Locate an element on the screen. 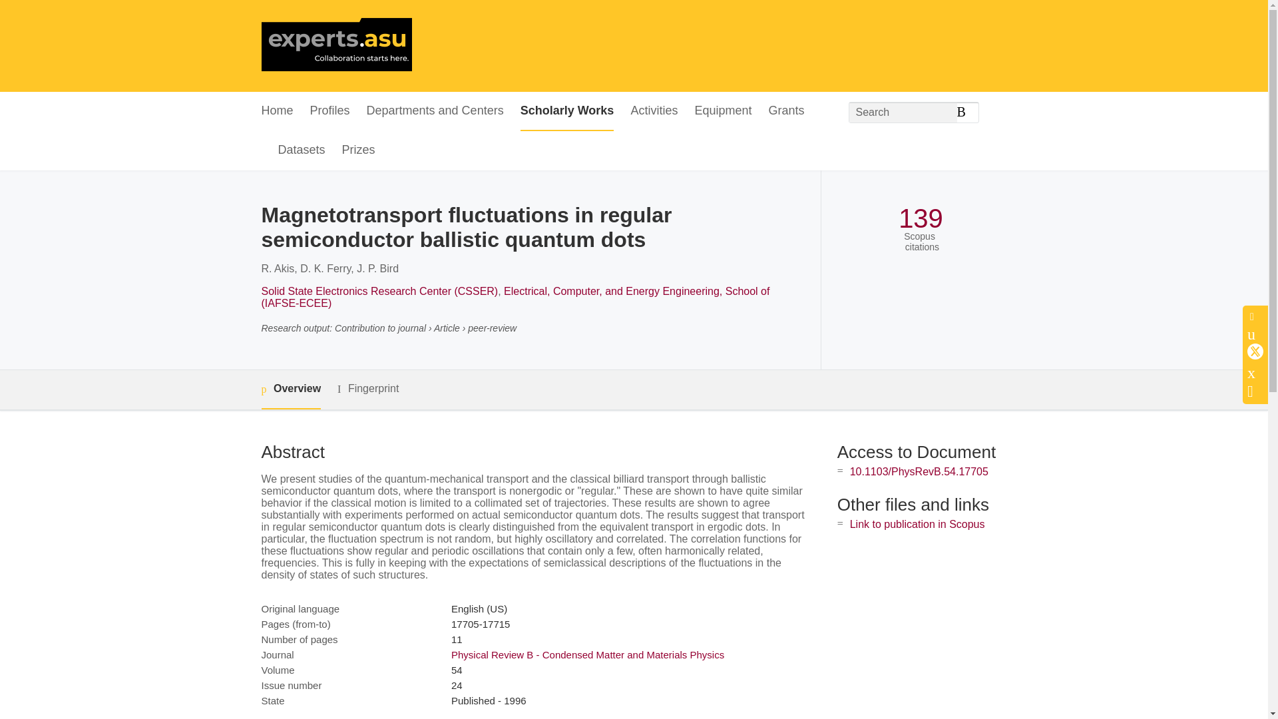 This screenshot has height=719, width=1278. Physical Review B - Condensed Matter and Materials Physics is located at coordinates (587, 655).